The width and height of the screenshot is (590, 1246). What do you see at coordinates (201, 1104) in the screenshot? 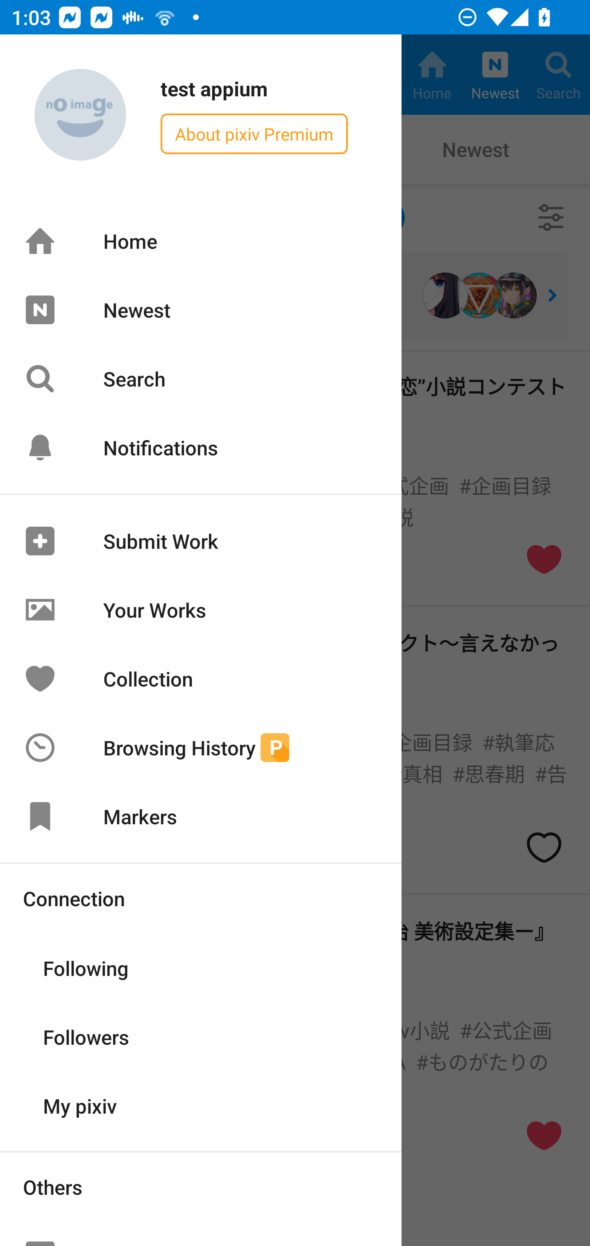
I see `　My pixiv` at bounding box center [201, 1104].